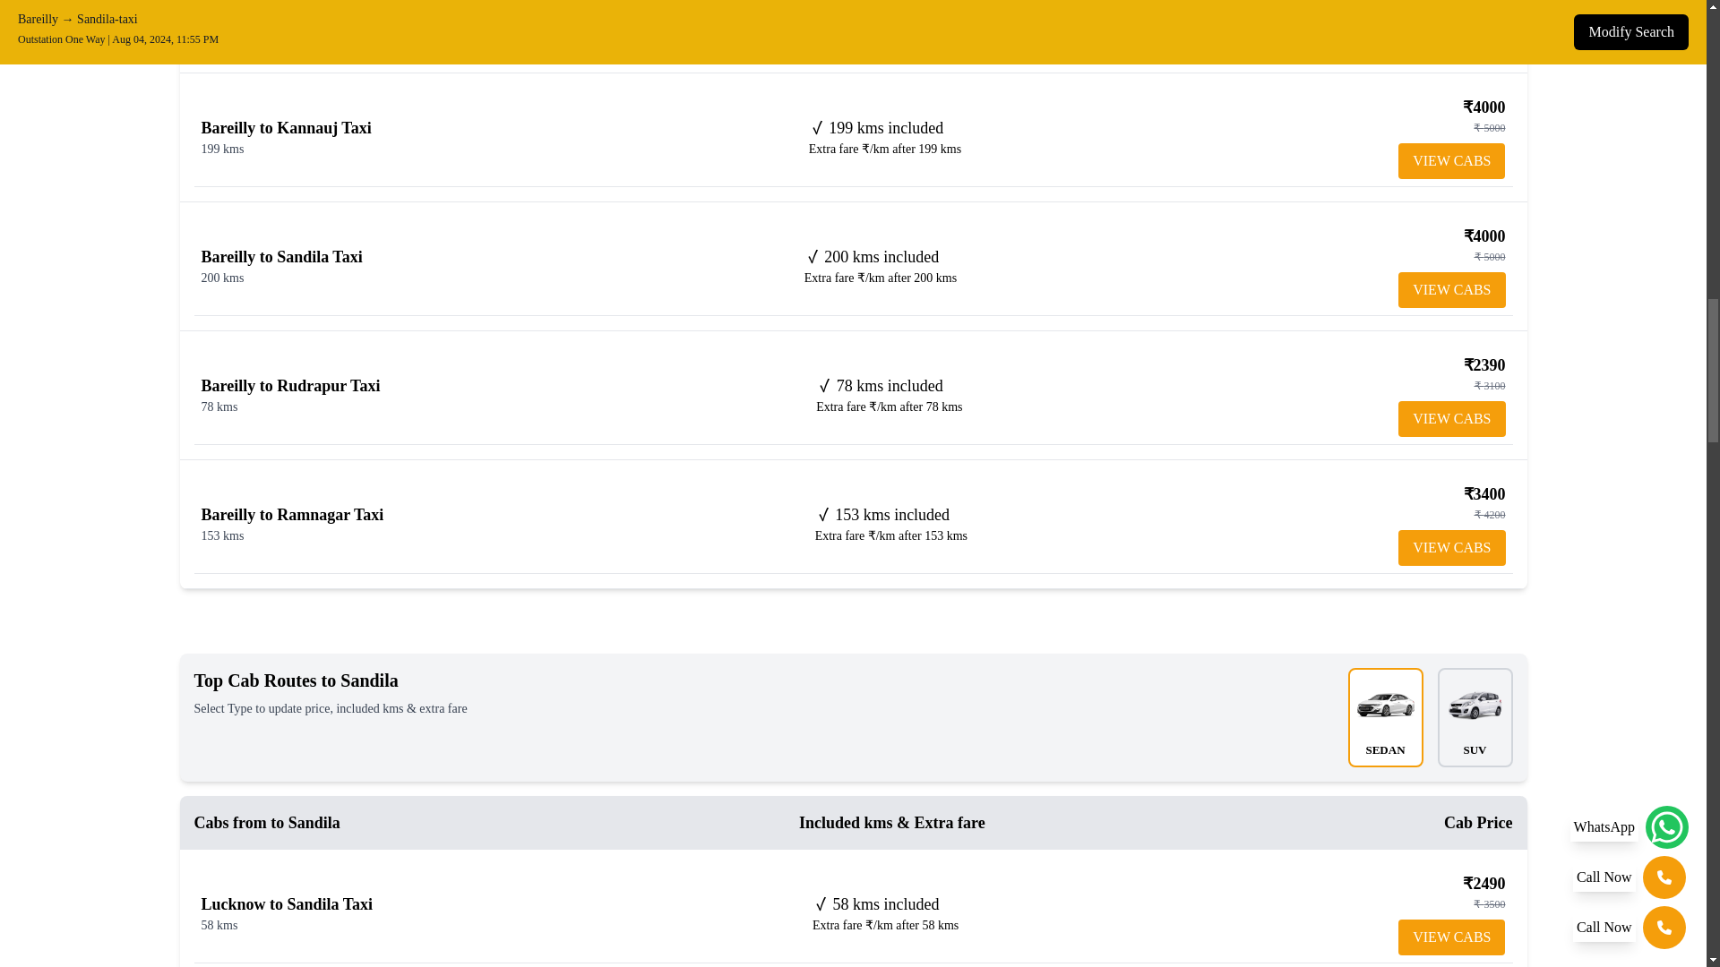  What do you see at coordinates (1451, 32) in the screenshot?
I see `VIEW CABS` at bounding box center [1451, 32].